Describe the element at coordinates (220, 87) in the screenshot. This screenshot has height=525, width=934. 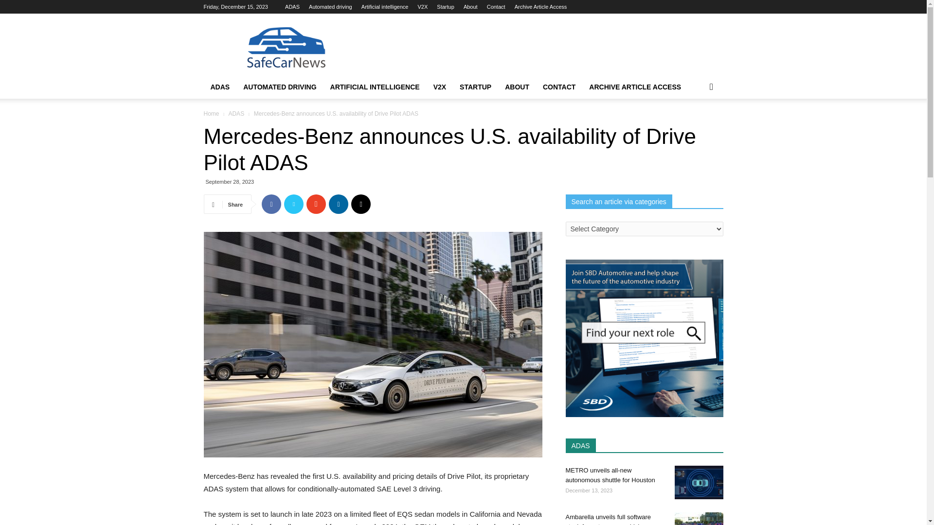
I see `ADAS` at that location.